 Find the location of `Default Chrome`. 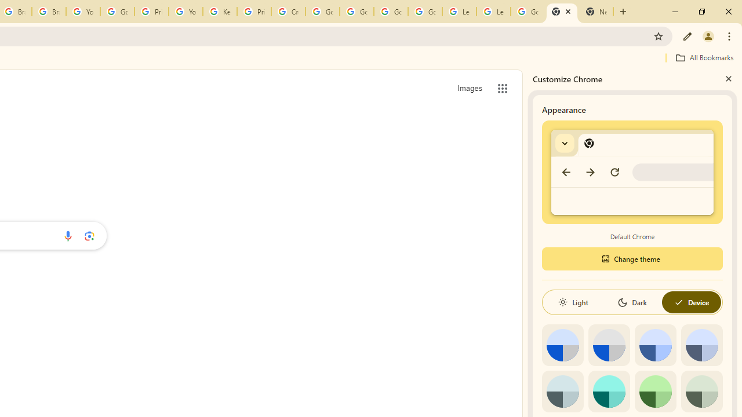

Default Chrome is located at coordinates (632, 171).